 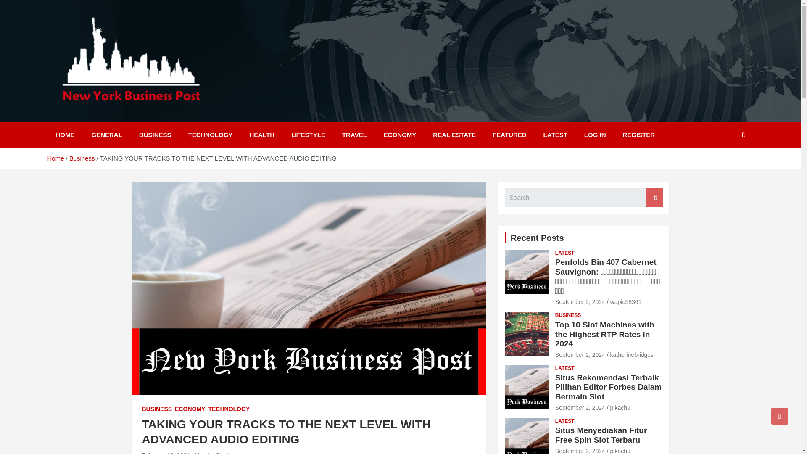 What do you see at coordinates (211, 135) in the screenshot?
I see `TECHNOLOGY` at bounding box center [211, 135].